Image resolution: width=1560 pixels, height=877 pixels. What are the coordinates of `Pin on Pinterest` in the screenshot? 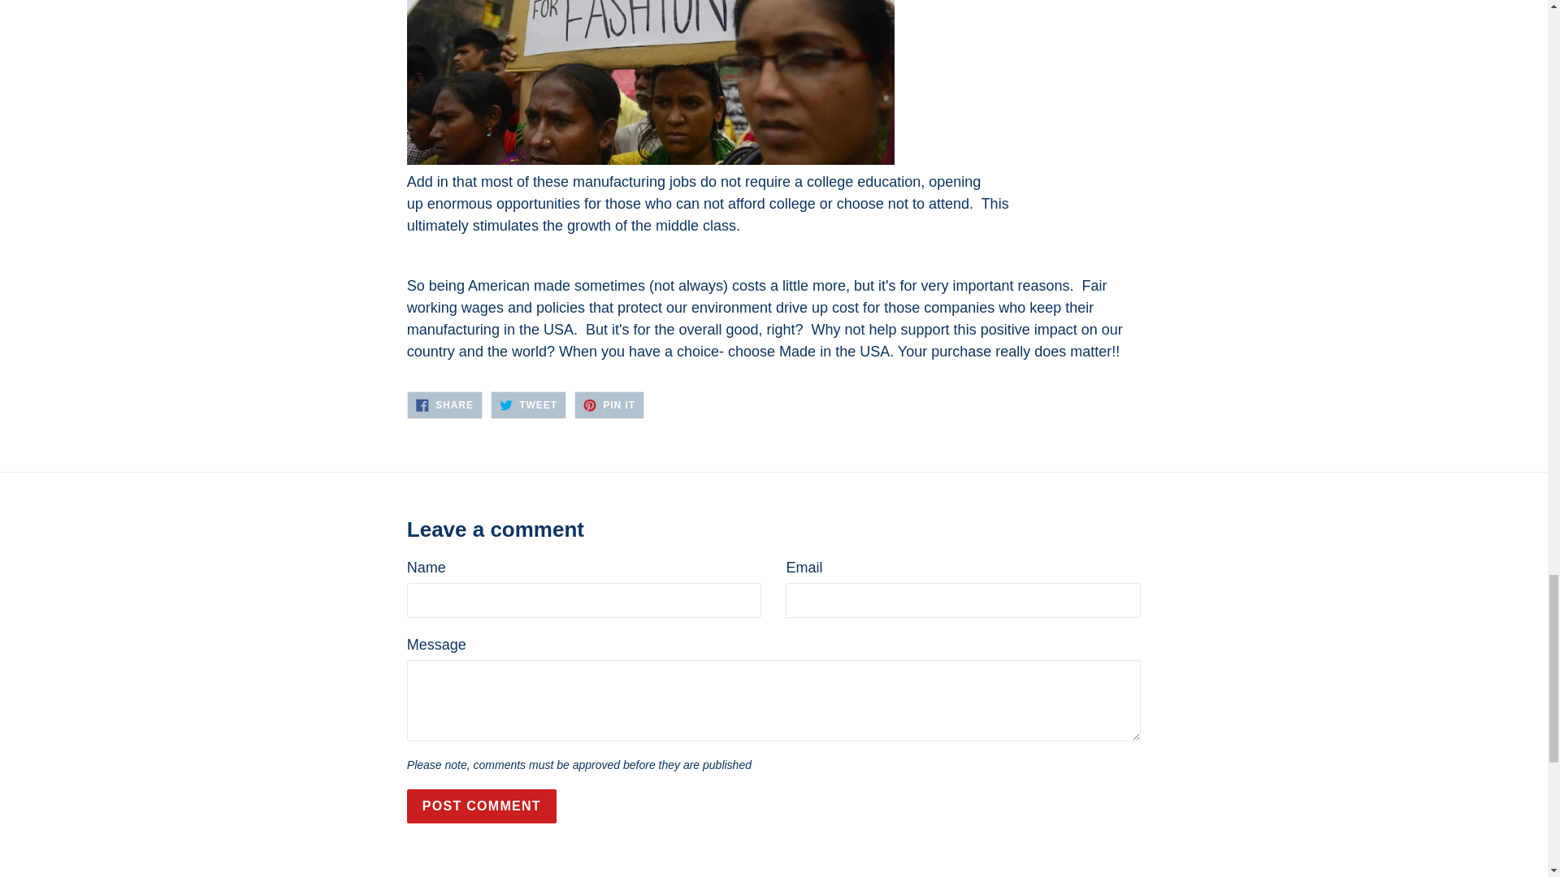 It's located at (609, 404).